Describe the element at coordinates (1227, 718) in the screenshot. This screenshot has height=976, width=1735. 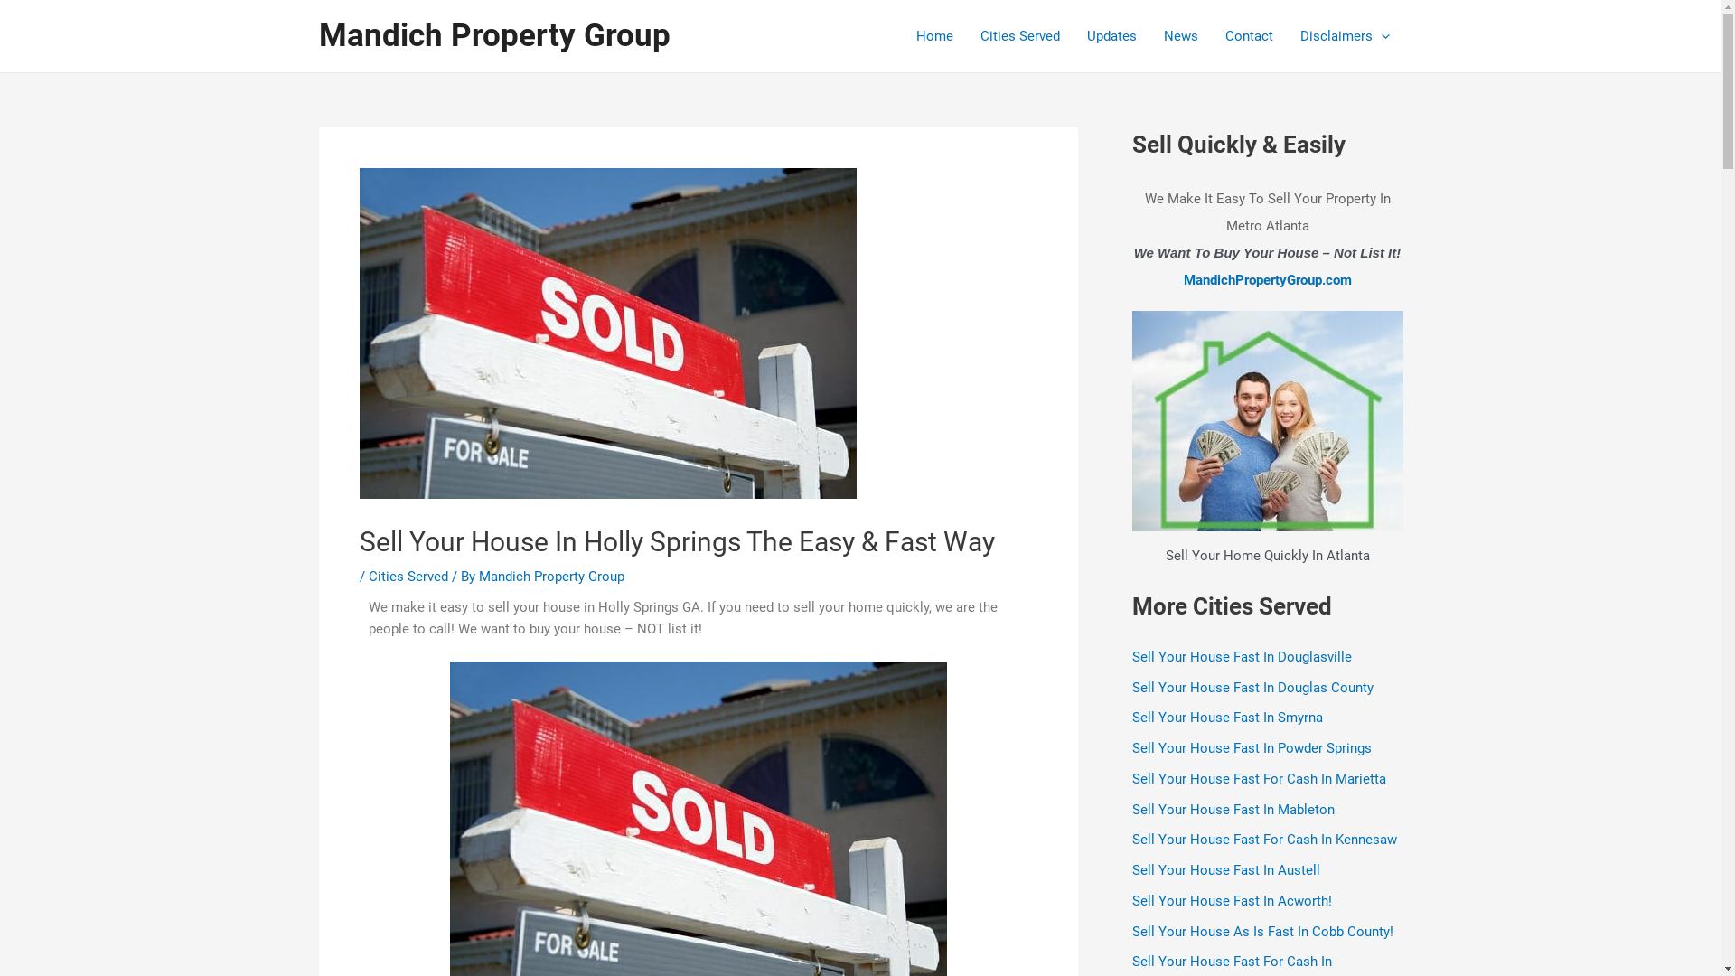
I see `Sell Your House Fast In Smyrna` at that location.